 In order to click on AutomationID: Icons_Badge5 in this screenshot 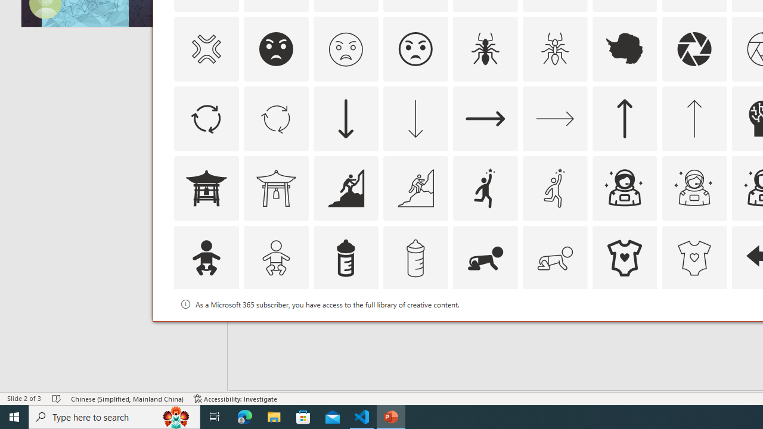, I will do `click(694, 328)`.